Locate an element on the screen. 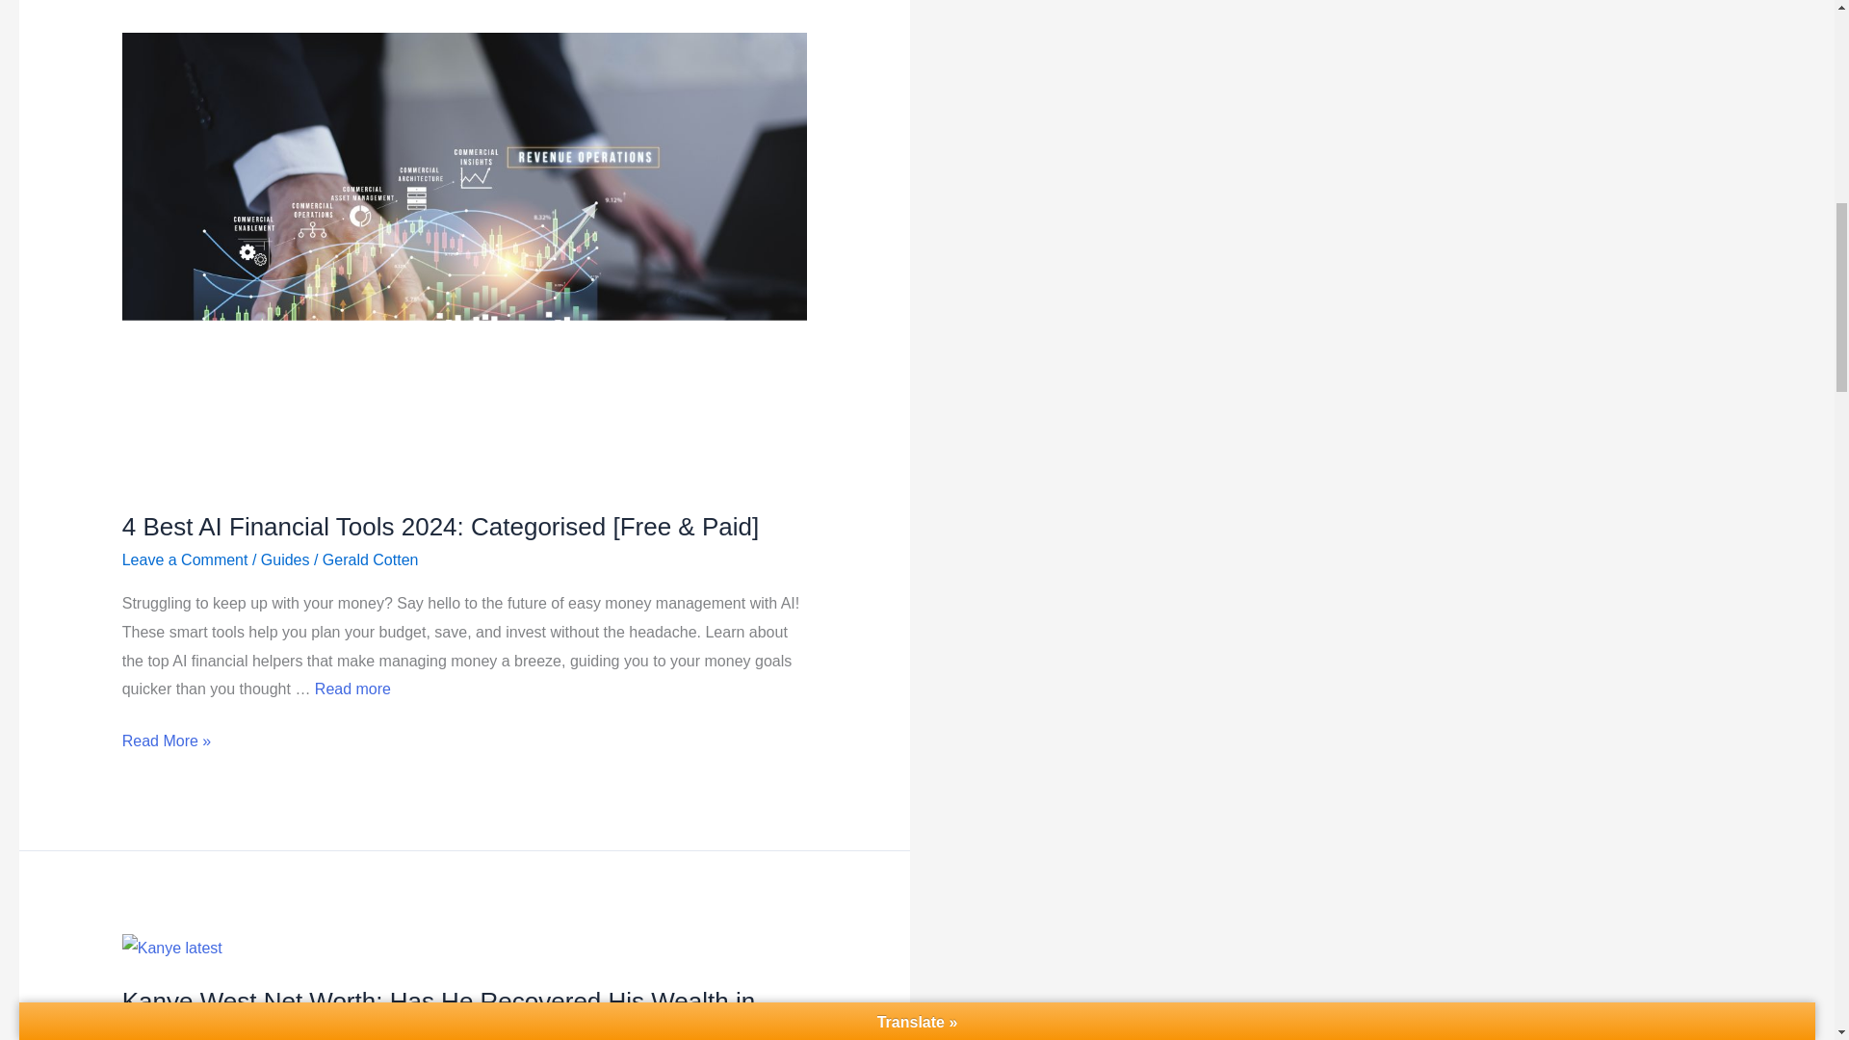 Image resolution: width=1849 pixels, height=1040 pixels. View all posts by Gerald Cotten is located at coordinates (370, 559).